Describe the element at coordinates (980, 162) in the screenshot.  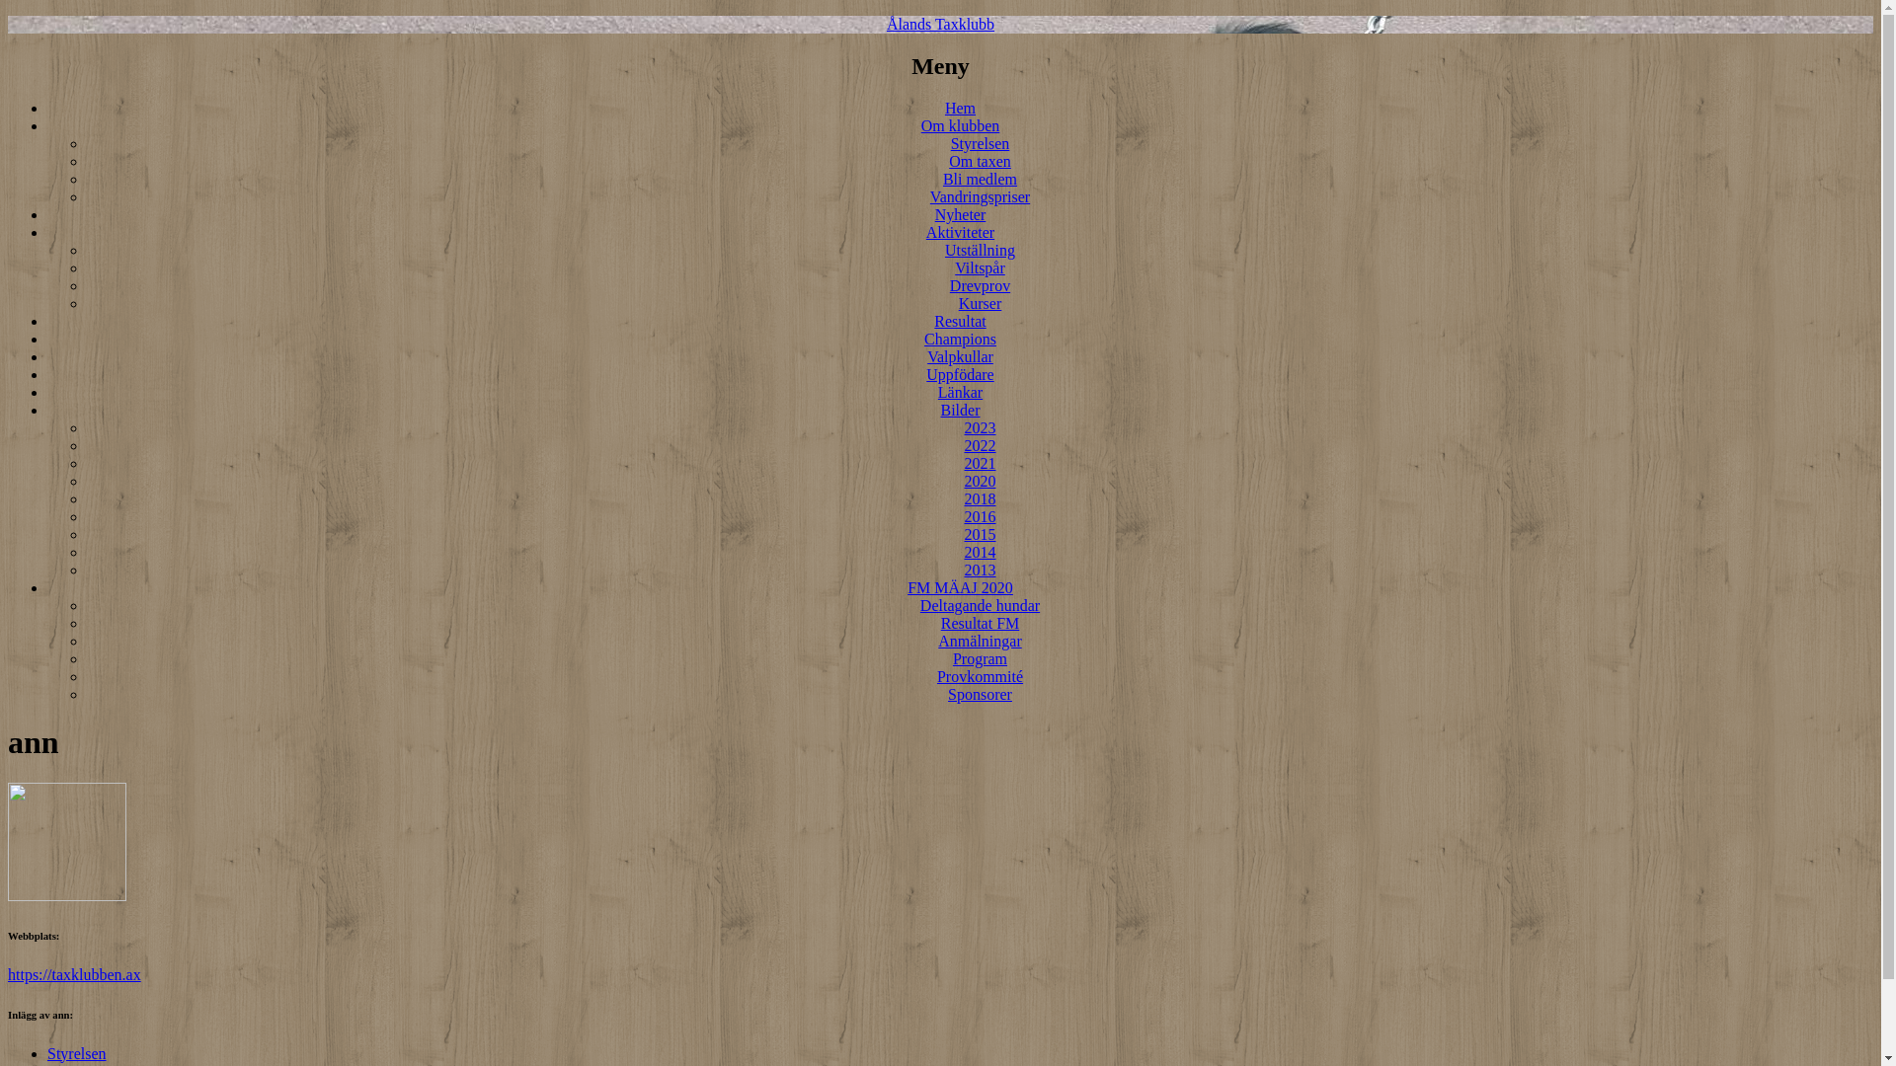
I see `Om taxen` at that location.